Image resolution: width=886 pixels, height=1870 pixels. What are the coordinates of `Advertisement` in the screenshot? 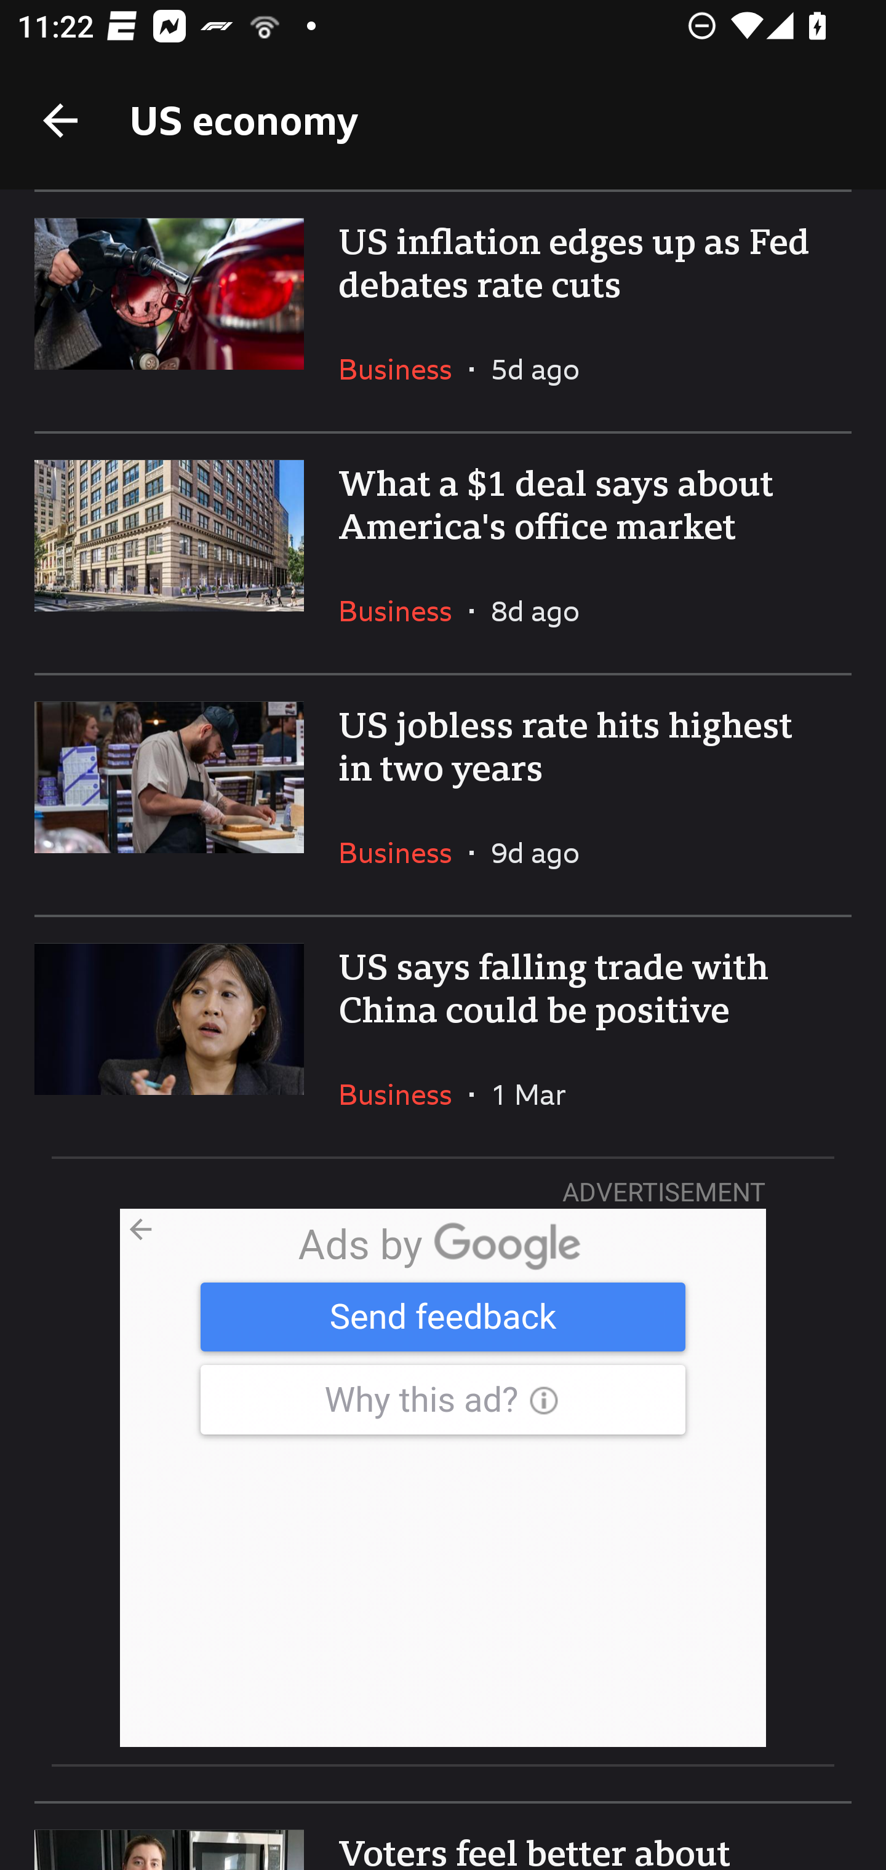 It's located at (443, 1478).